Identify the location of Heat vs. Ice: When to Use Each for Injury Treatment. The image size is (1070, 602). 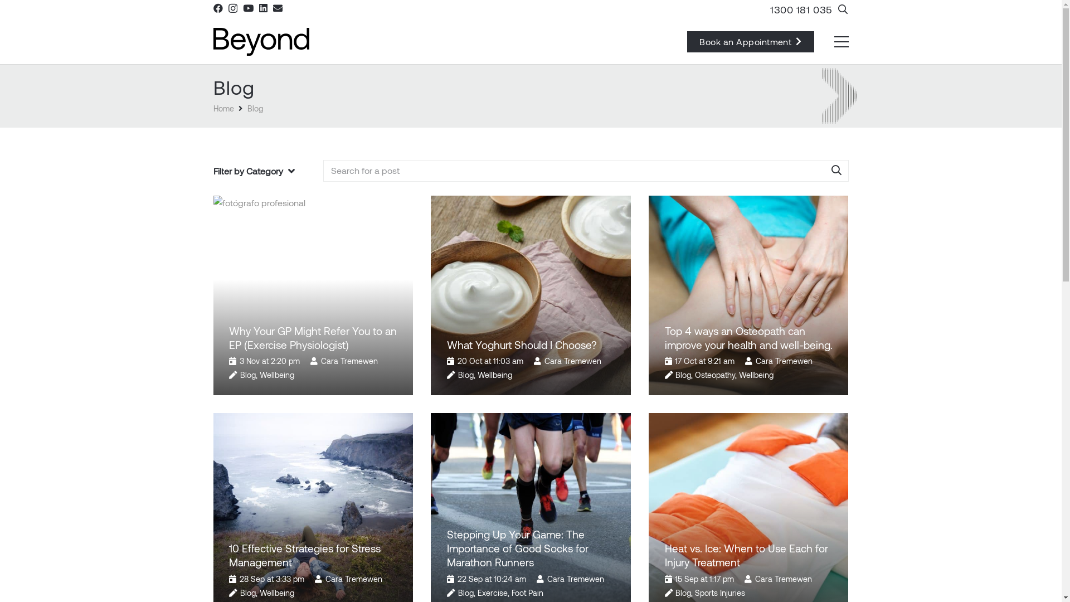
(746, 555).